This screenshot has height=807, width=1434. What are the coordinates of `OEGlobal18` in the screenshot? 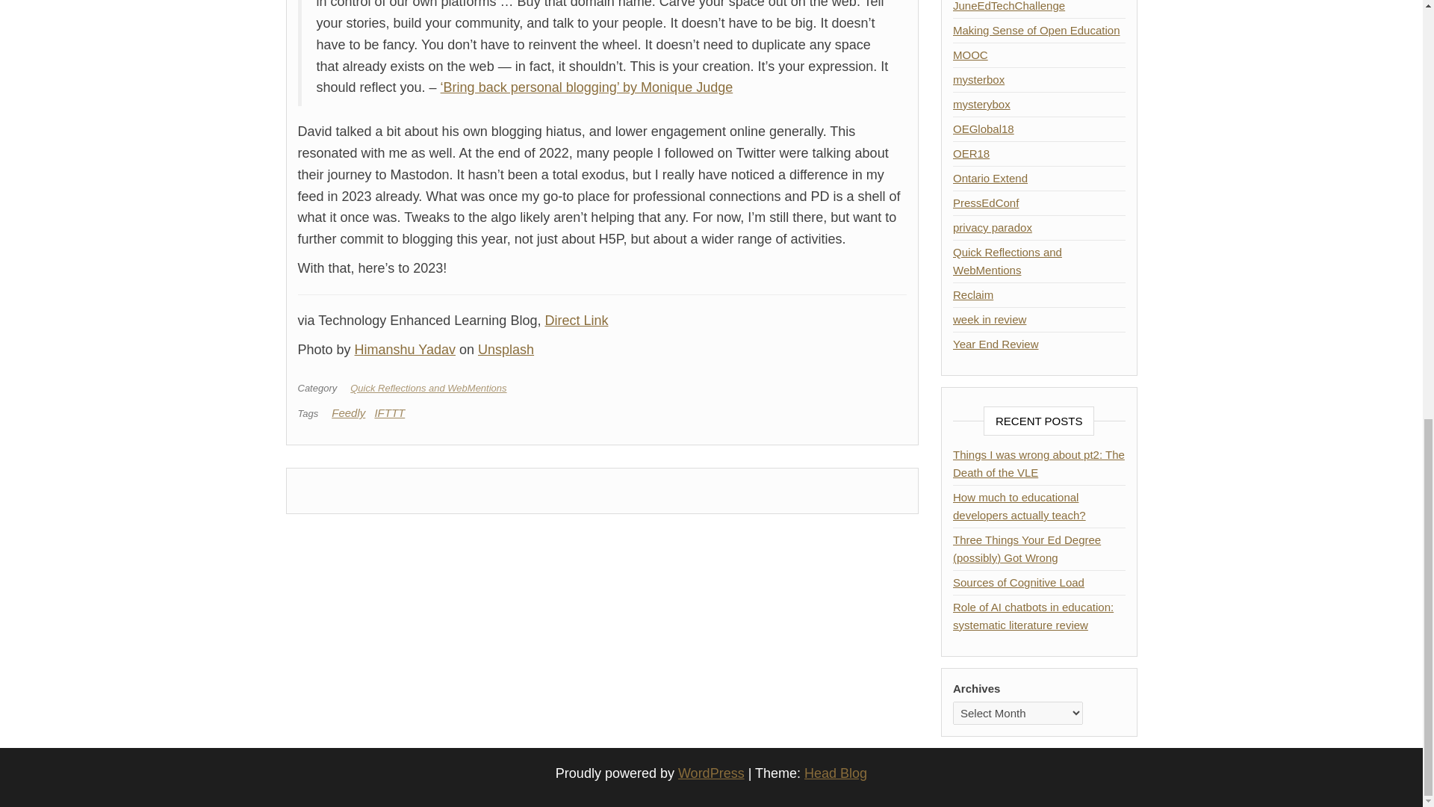 It's located at (983, 129).